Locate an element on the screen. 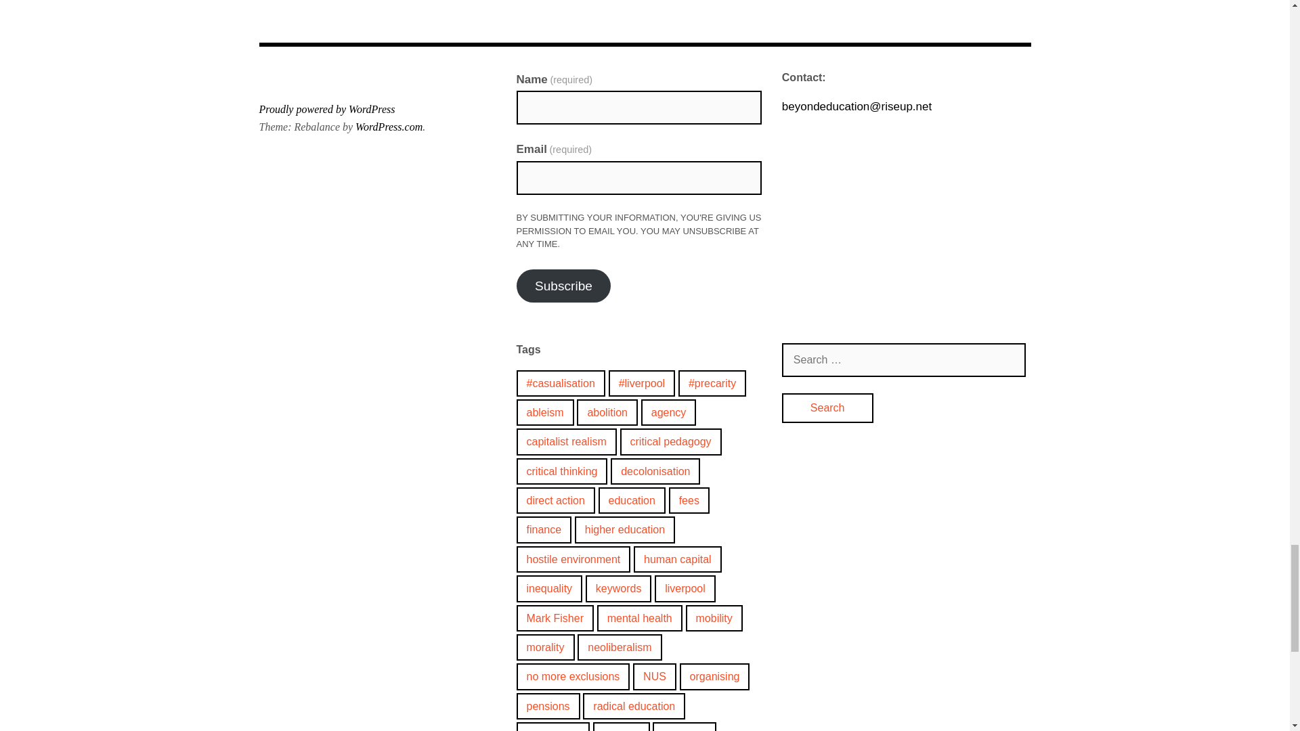 The image size is (1300, 731). decolonisation is located at coordinates (655, 471).